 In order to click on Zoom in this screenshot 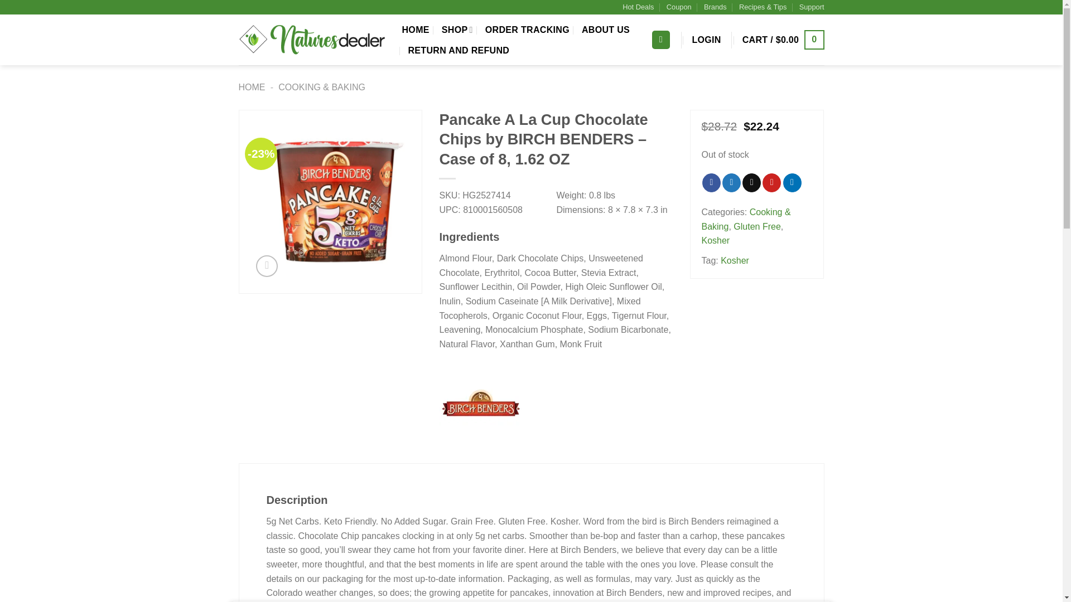, I will do `click(267, 265)`.